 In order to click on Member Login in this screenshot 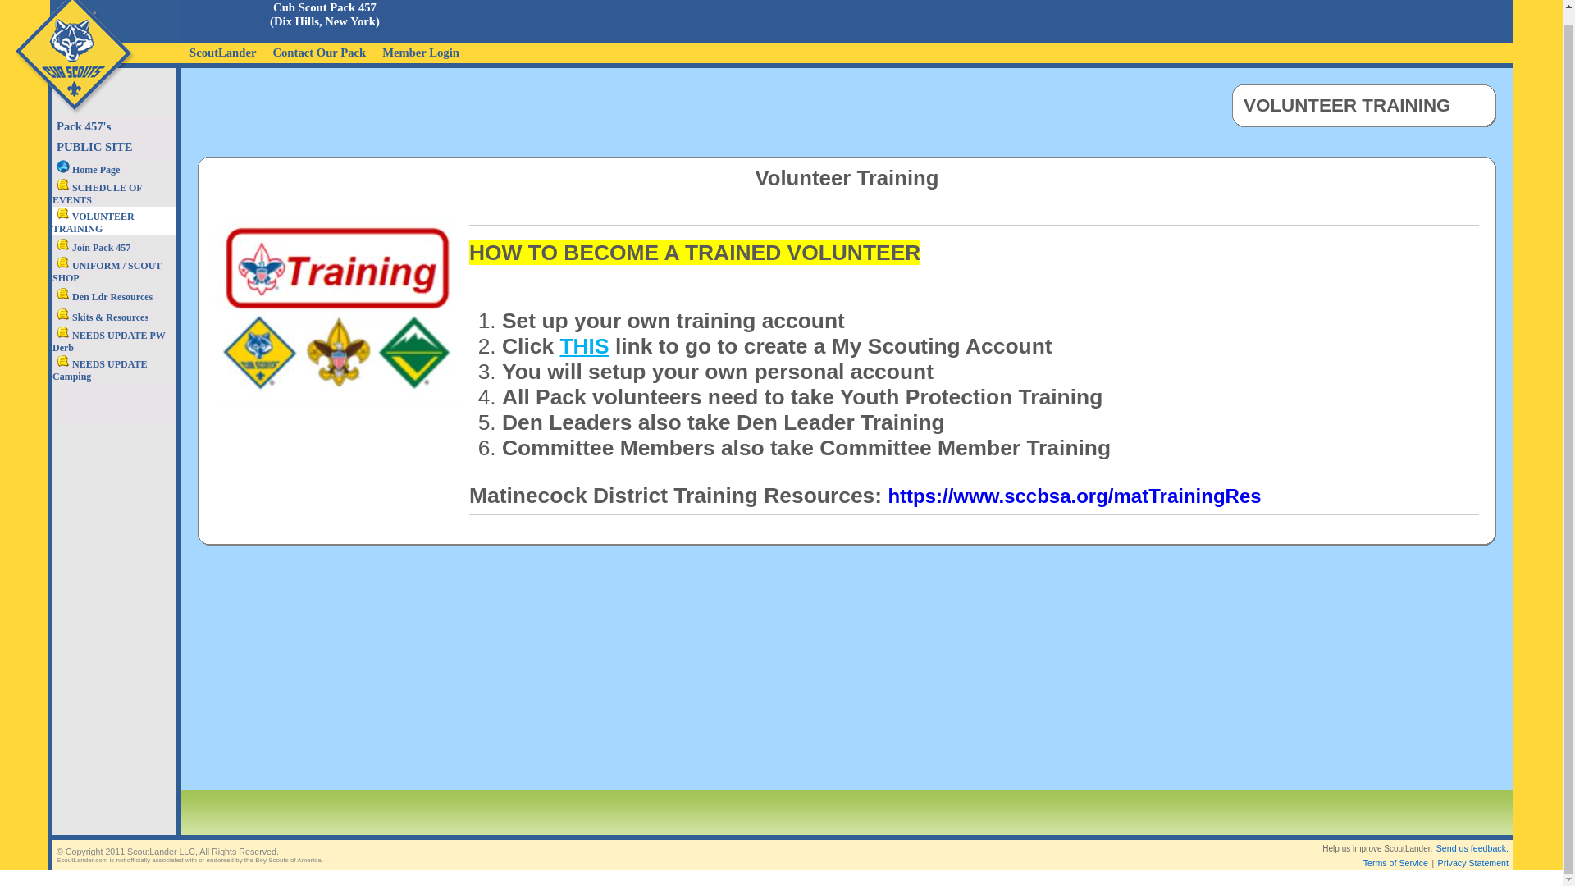, I will do `click(421, 51)`.